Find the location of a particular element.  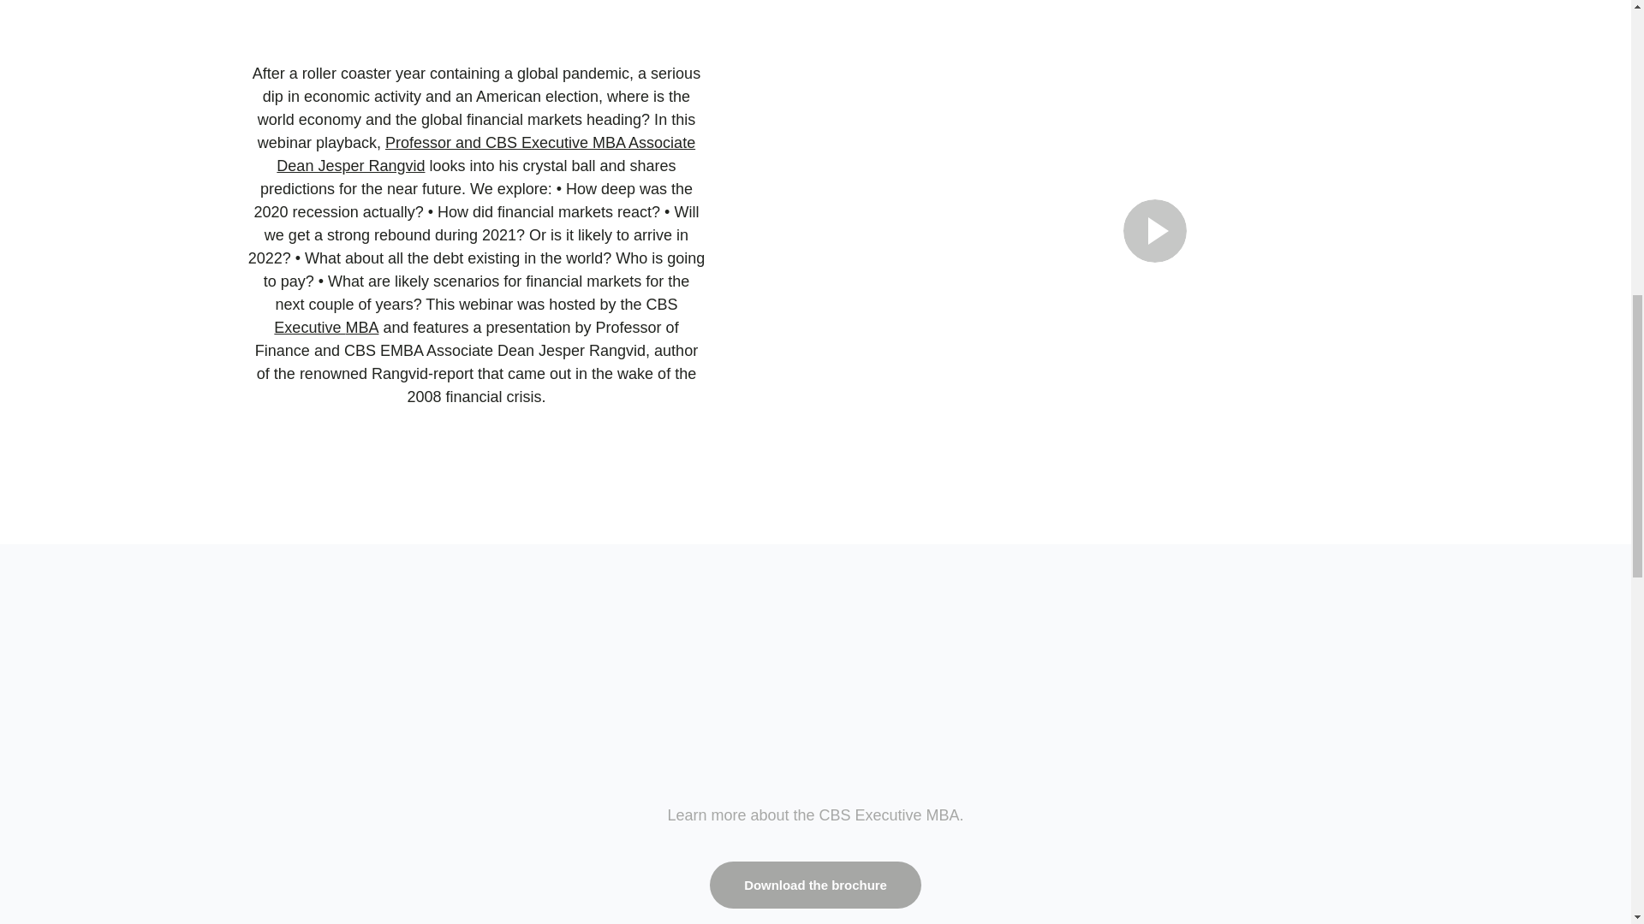

Download the brochure is located at coordinates (815, 885).